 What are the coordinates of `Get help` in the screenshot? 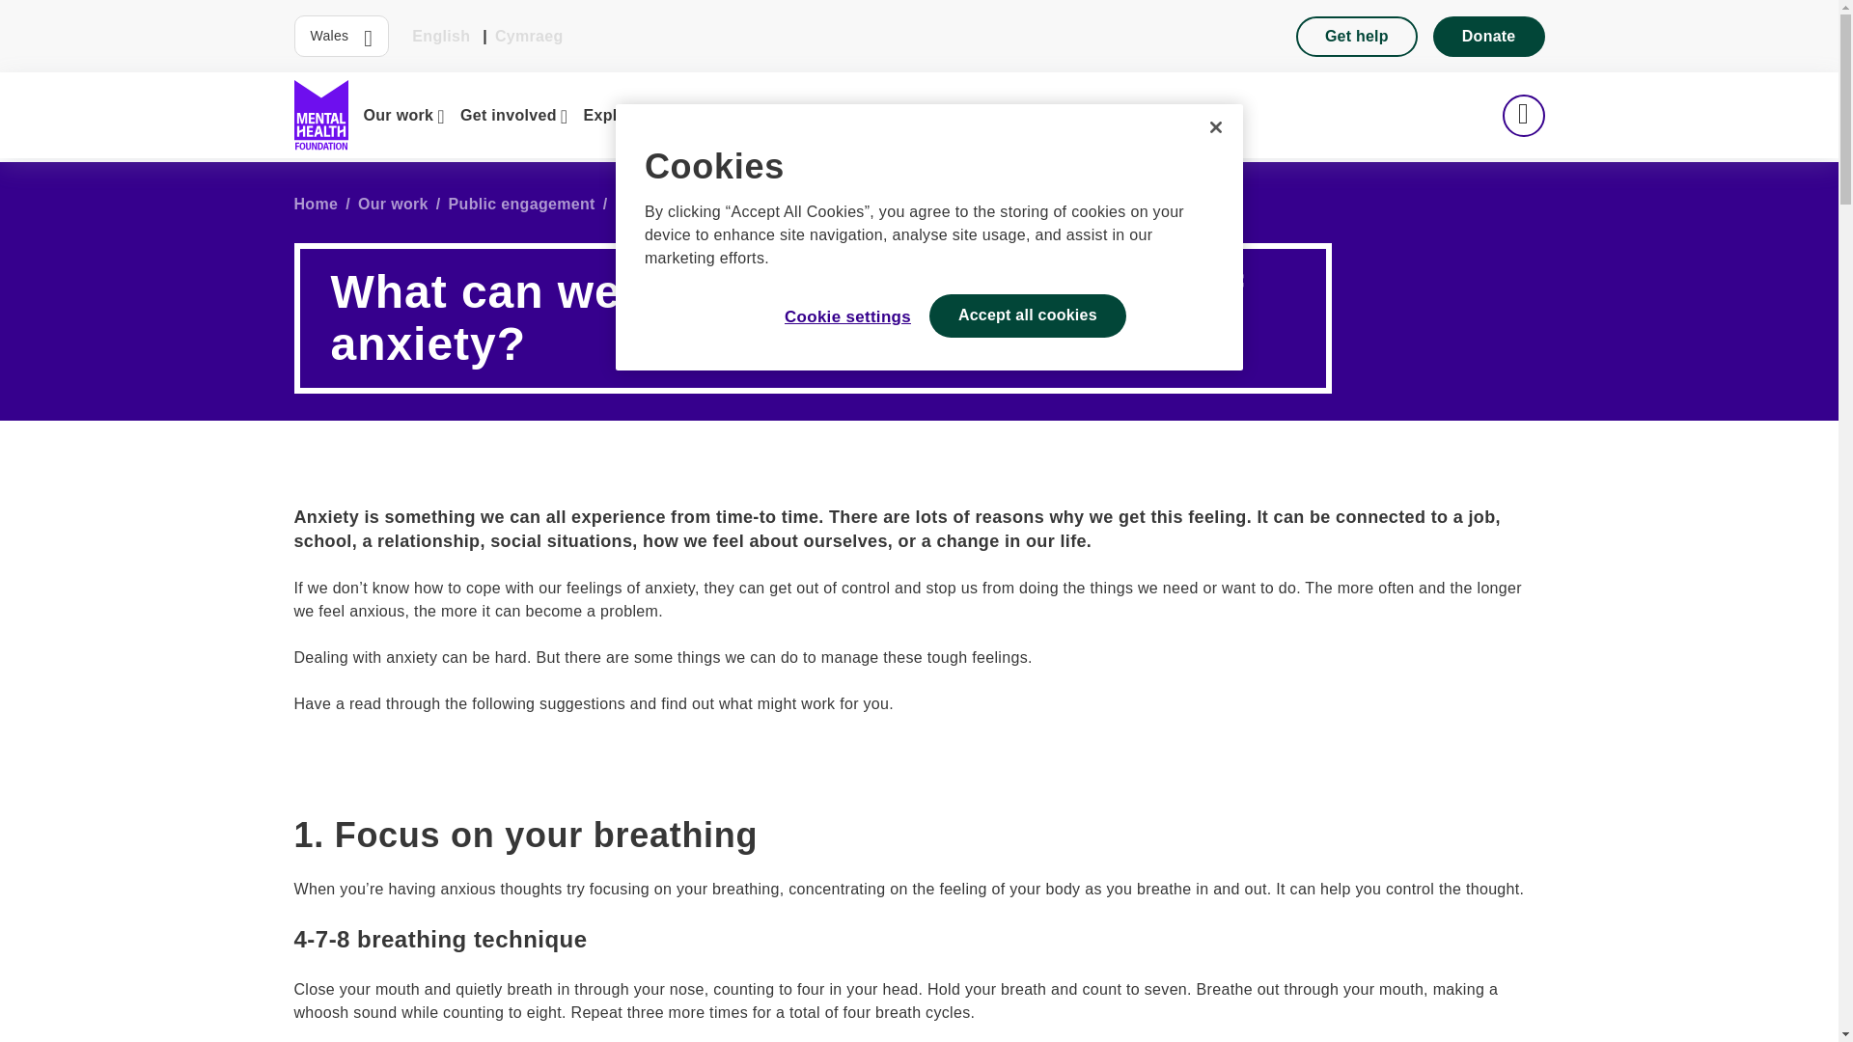 It's located at (1356, 36).